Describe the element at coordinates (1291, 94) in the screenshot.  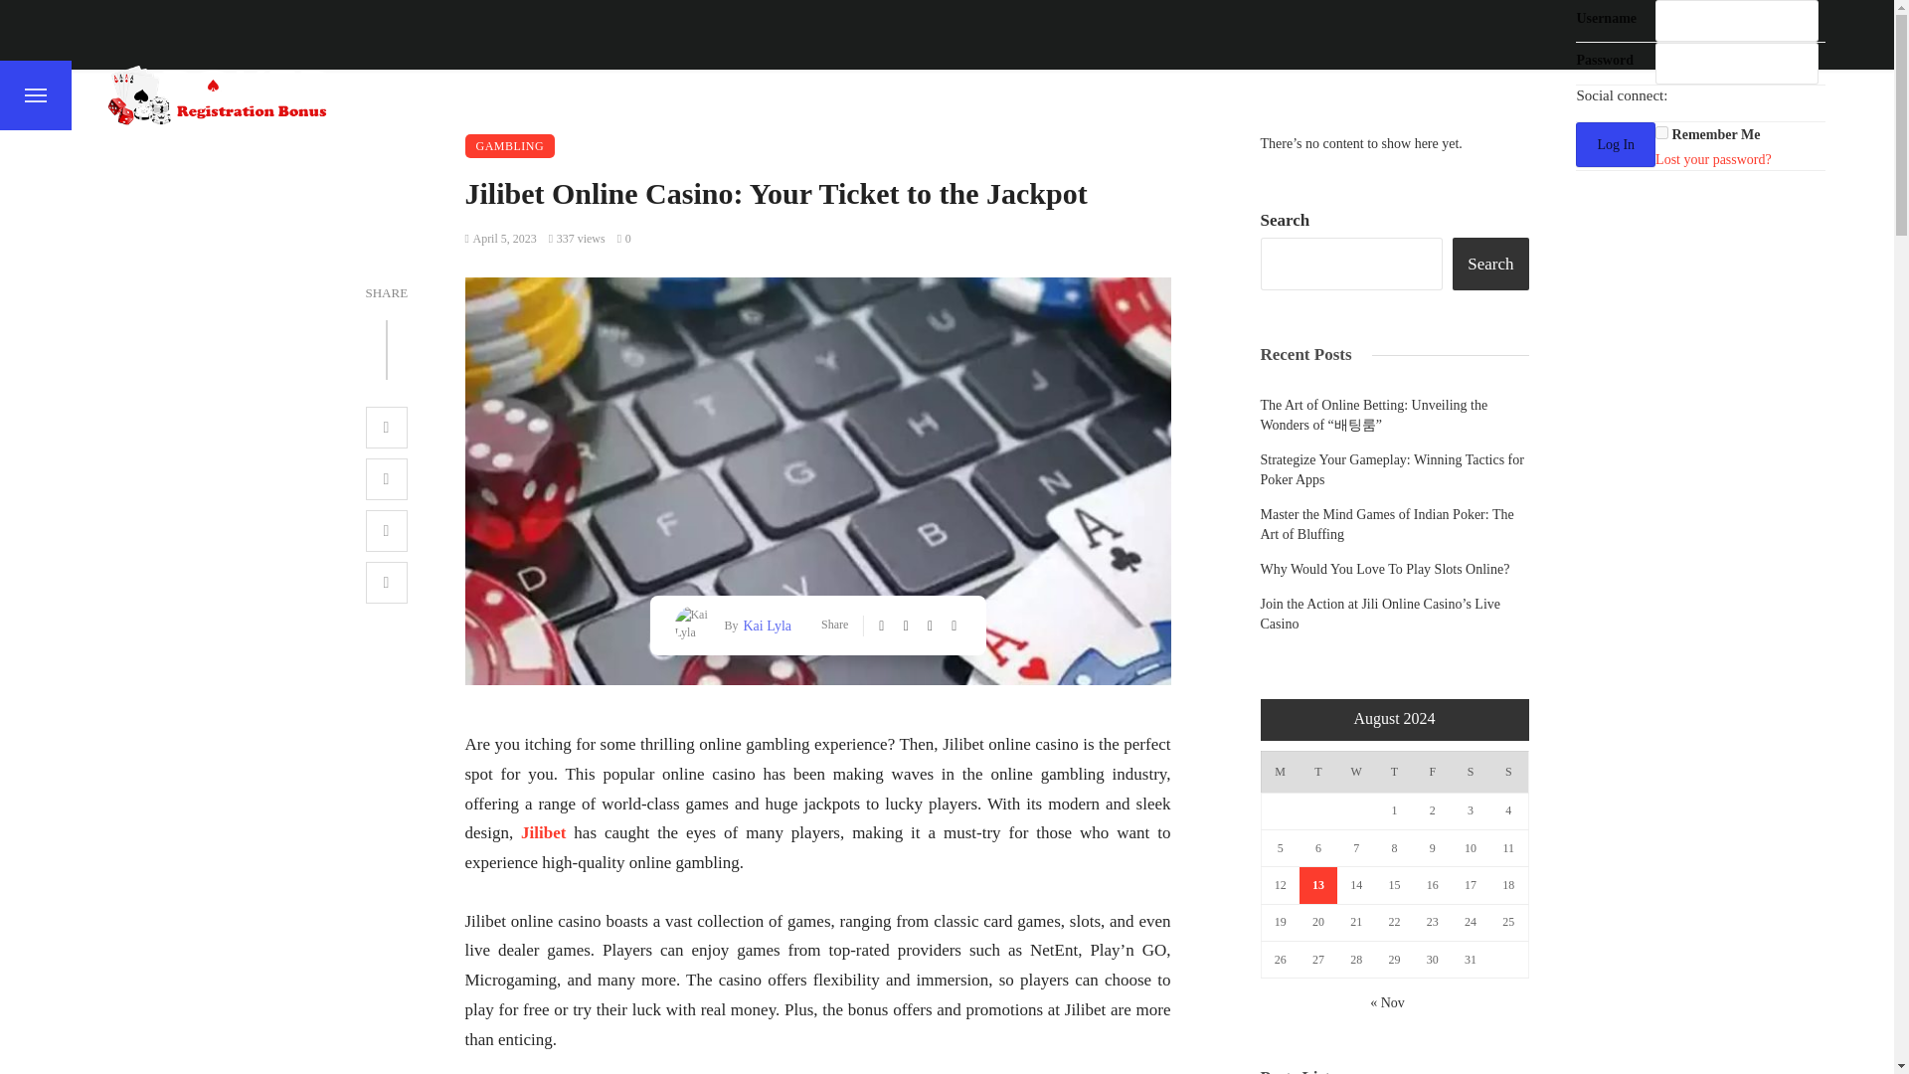
I see `ONLINE POKER` at that location.